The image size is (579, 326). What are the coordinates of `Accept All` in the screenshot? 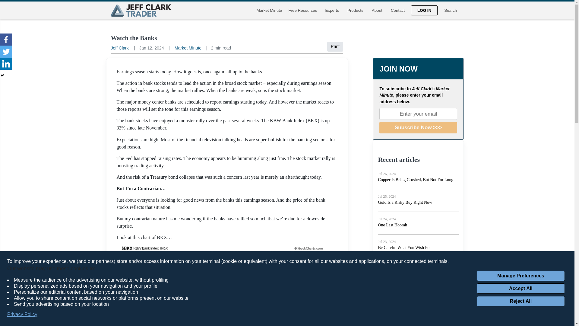 It's located at (520, 289).